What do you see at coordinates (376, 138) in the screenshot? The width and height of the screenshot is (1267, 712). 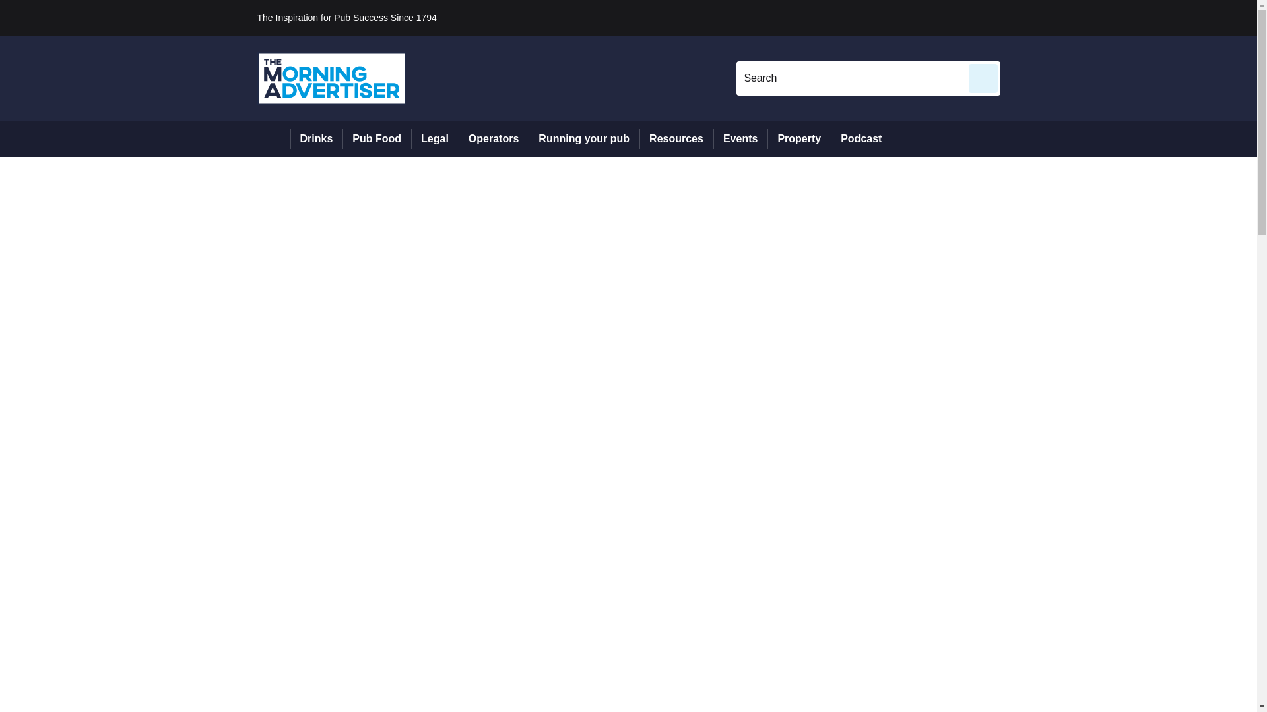 I see `Pub Food` at bounding box center [376, 138].